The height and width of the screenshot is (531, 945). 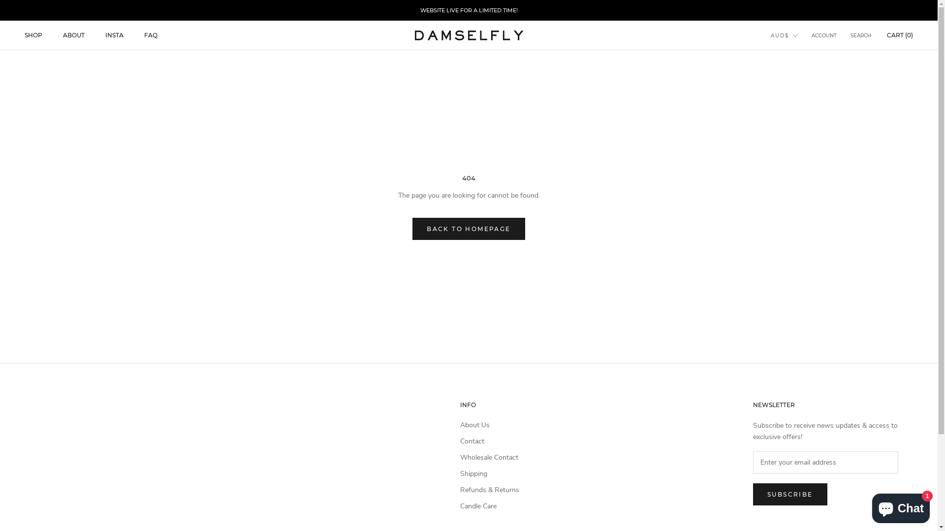 What do you see at coordinates (490, 442) in the screenshot?
I see `Contact` at bounding box center [490, 442].